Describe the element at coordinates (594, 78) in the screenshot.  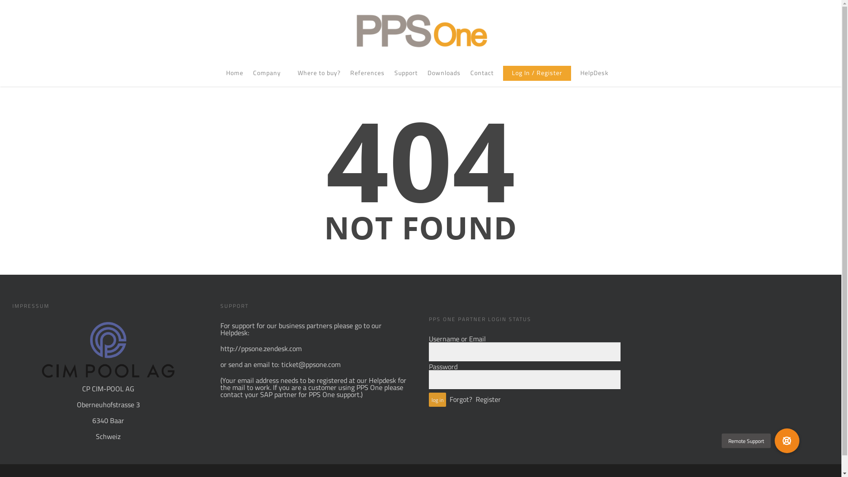
I see `HelpDesk` at that location.